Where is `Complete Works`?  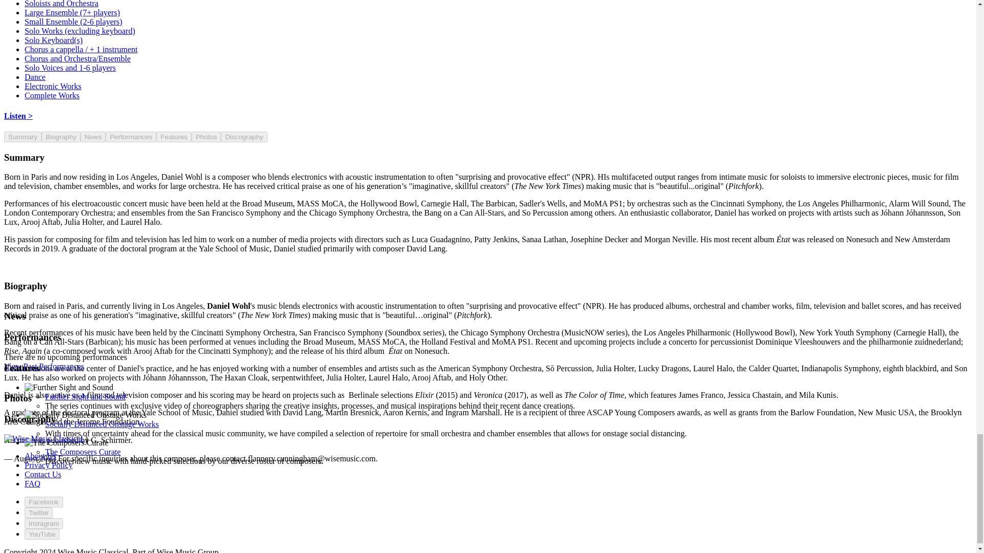 Complete Works is located at coordinates (52, 95).